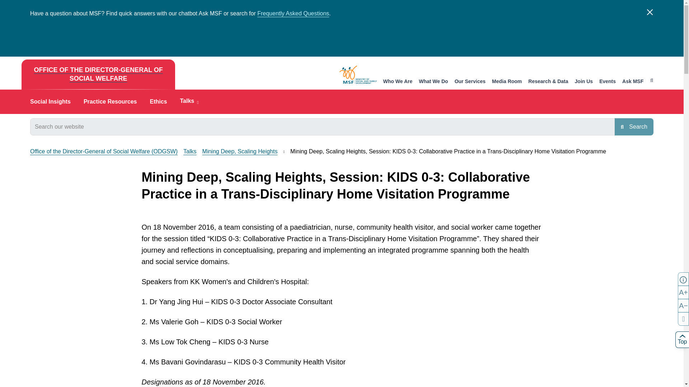 Image resolution: width=689 pixels, height=387 pixels. I want to click on Events, so click(608, 82).